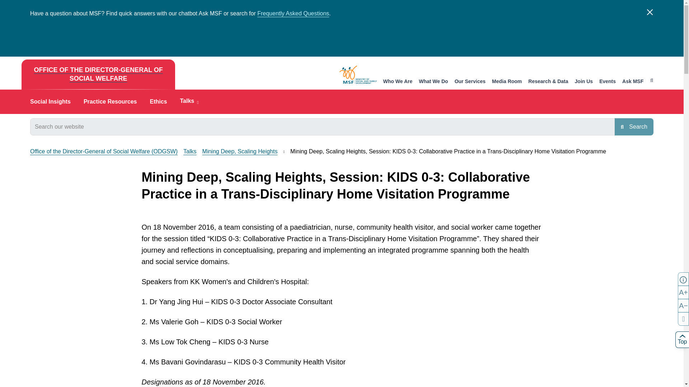 Image resolution: width=689 pixels, height=387 pixels. I want to click on Events, so click(608, 82).